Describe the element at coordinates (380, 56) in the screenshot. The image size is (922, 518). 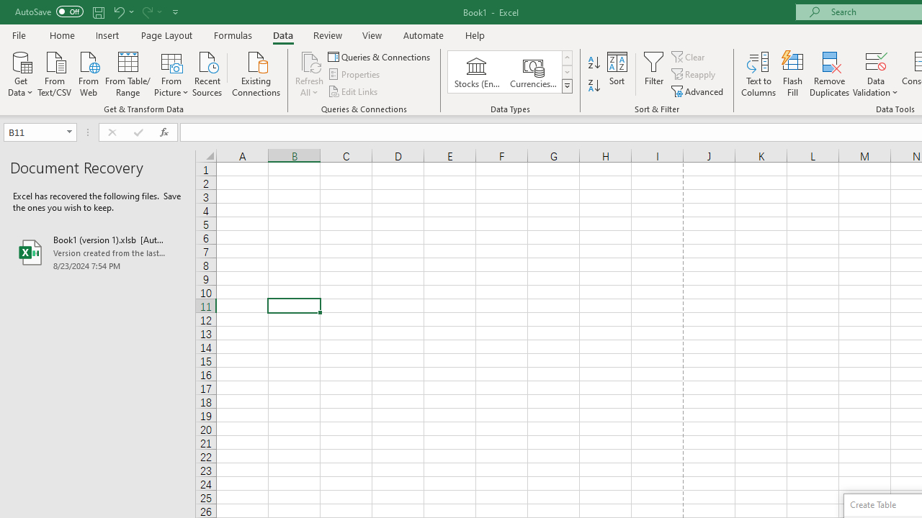
I see `Queries & Connections` at that location.